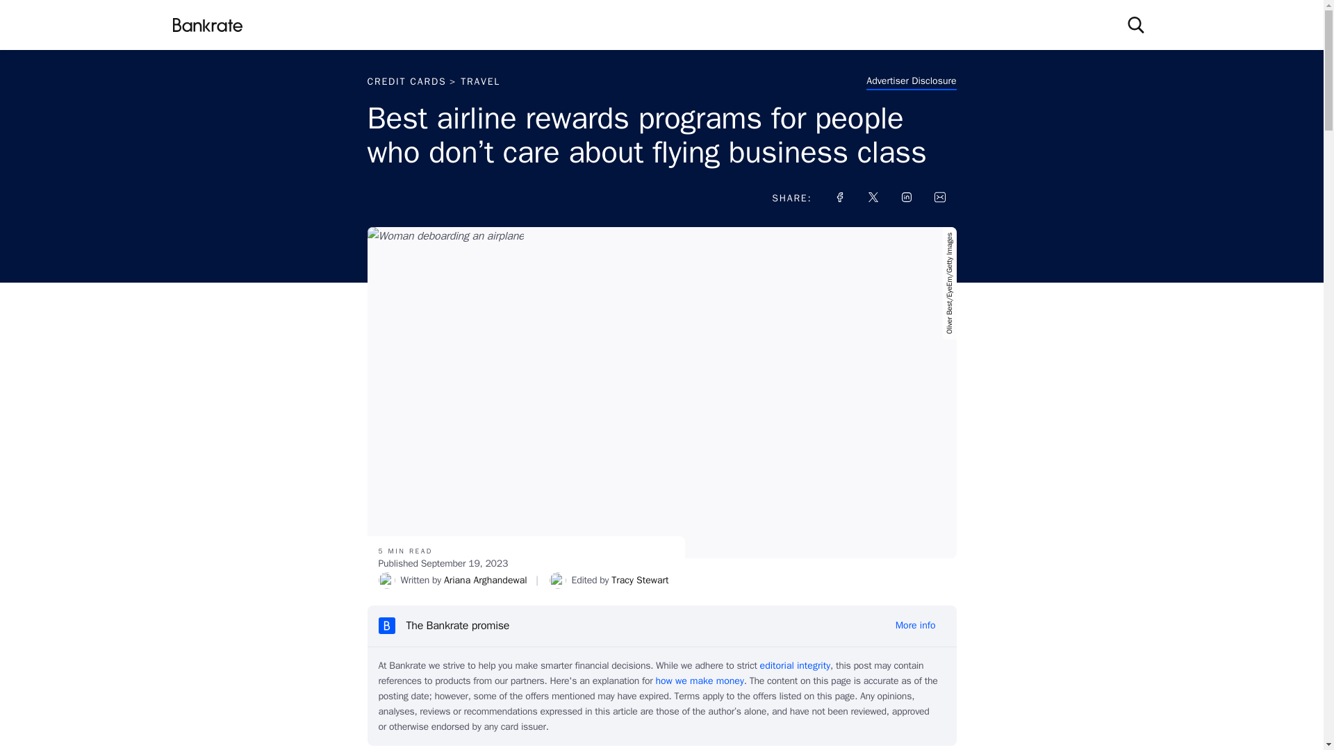 This screenshot has height=750, width=1334. What do you see at coordinates (873, 197) in the screenshot?
I see `Twitter` at bounding box center [873, 197].